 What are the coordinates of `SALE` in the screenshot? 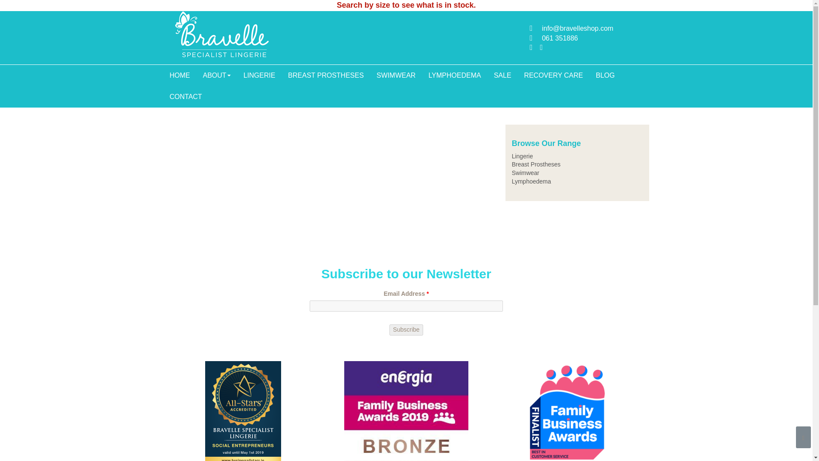 It's located at (502, 75).